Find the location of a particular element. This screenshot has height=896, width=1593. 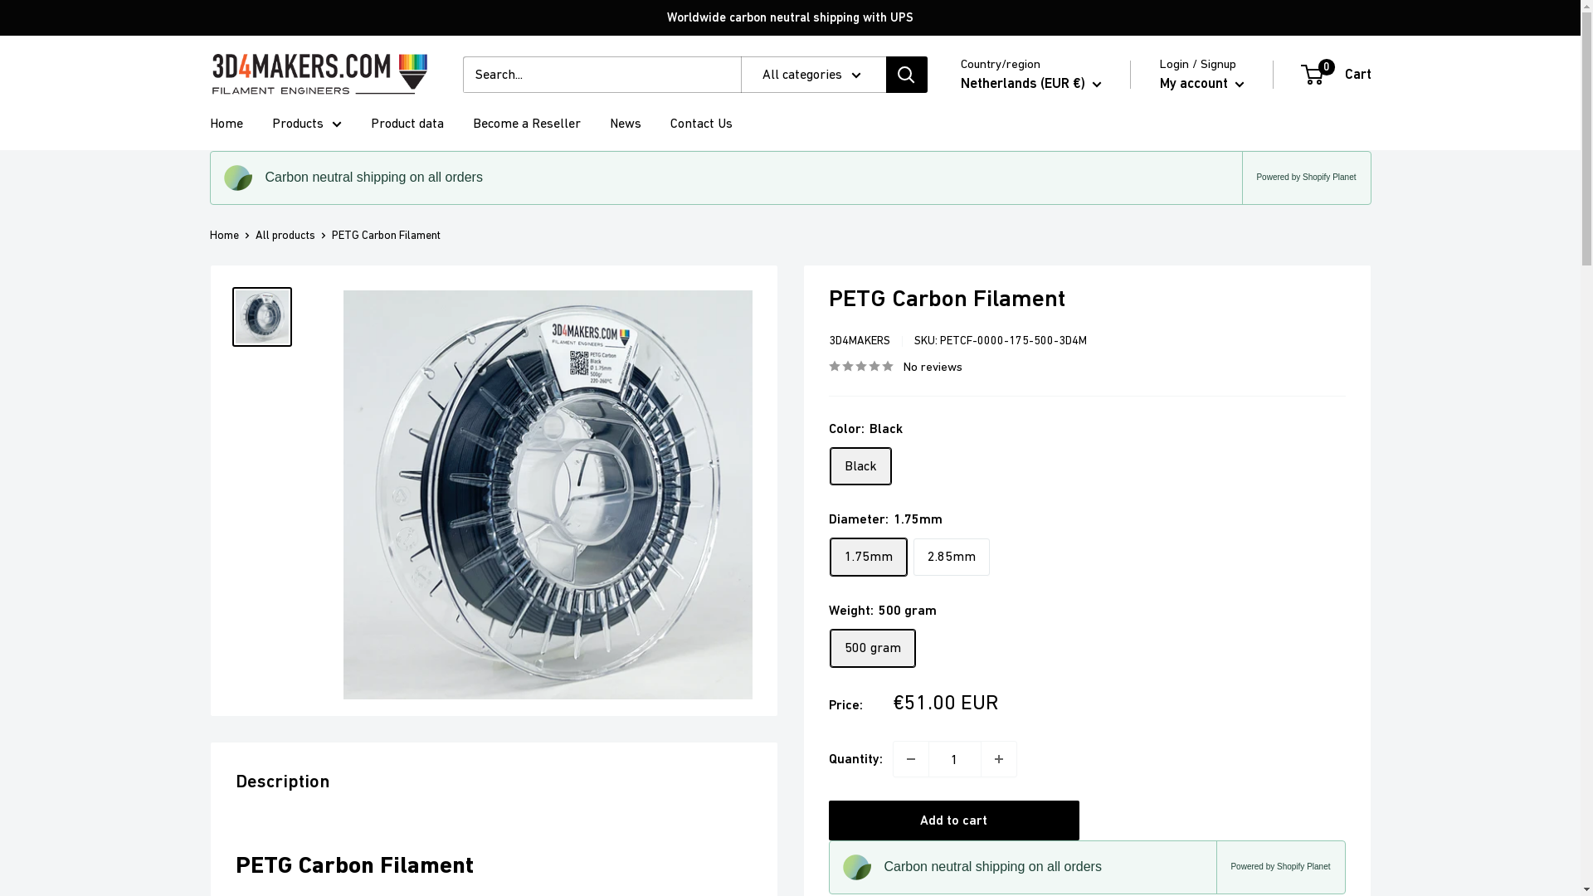

AT is located at coordinates (968, 468).